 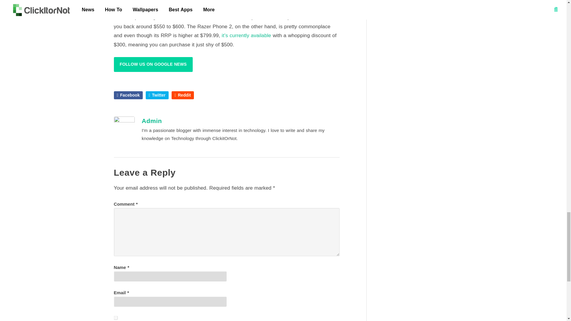 What do you see at coordinates (128, 95) in the screenshot?
I see `Facebook` at bounding box center [128, 95].